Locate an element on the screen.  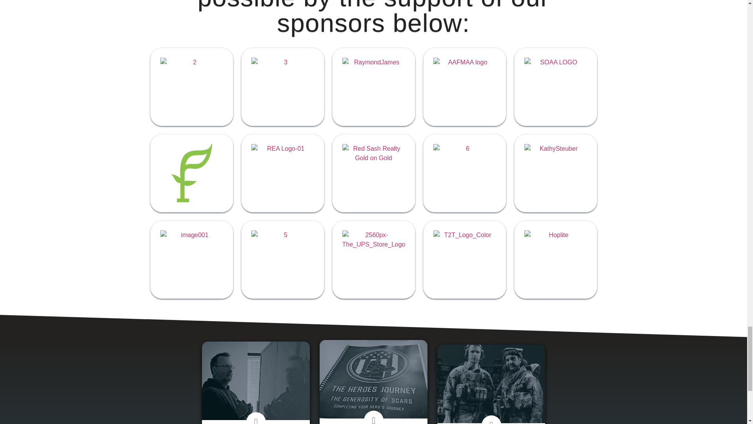
UPS store is located at coordinates (373, 259).